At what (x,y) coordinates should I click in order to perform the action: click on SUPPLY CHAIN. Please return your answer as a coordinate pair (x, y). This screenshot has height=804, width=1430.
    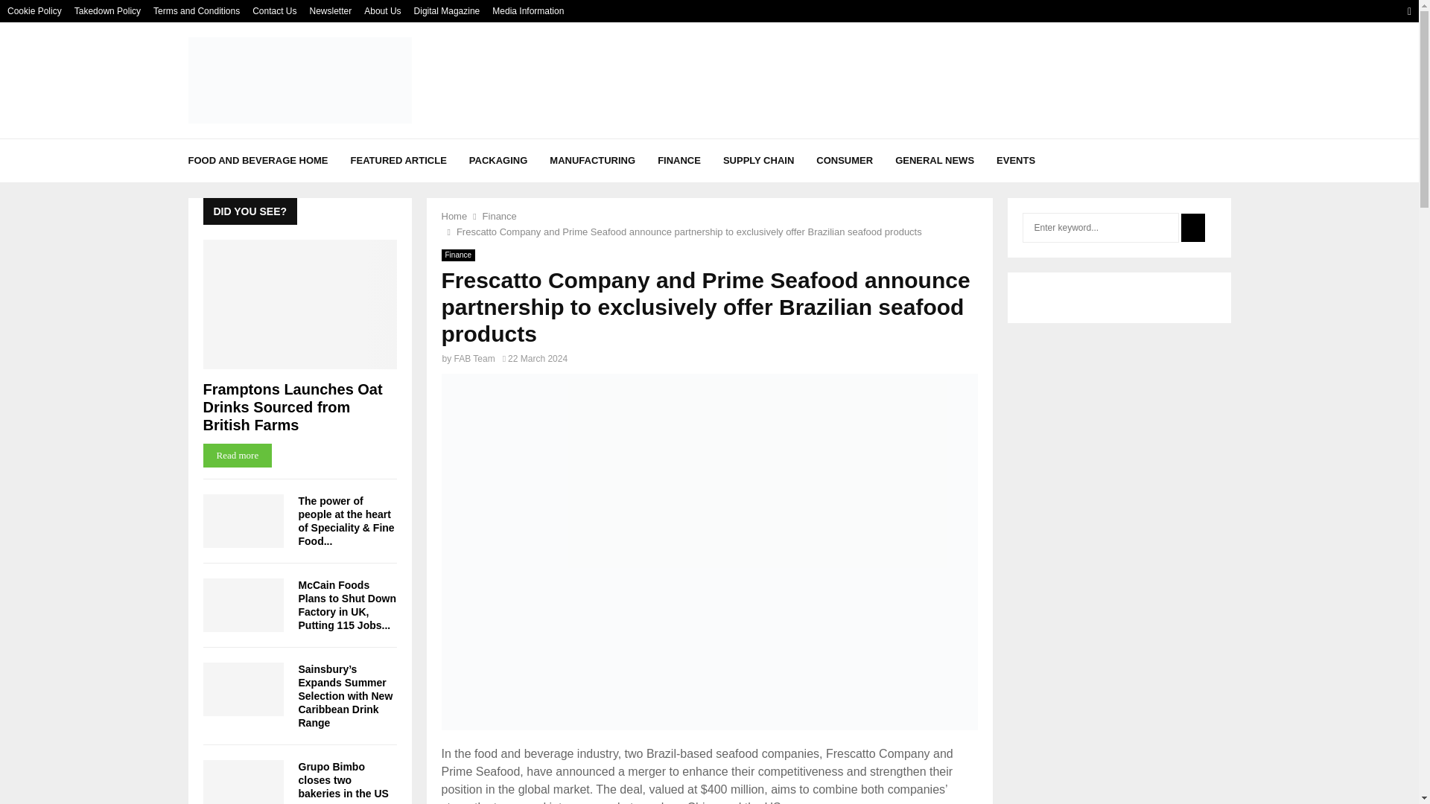
    Looking at the image, I should click on (758, 161).